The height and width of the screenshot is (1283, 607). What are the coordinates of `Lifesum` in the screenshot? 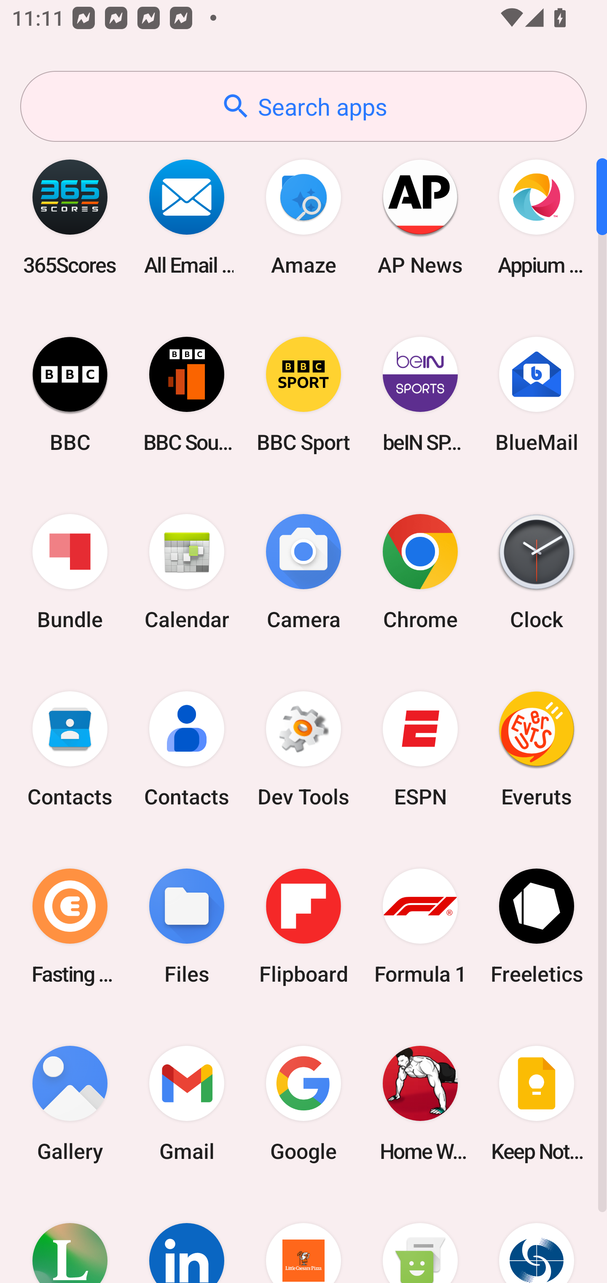 It's located at (70, 1237).